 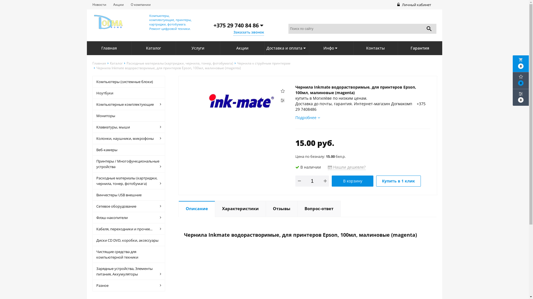 What do you see at coordinates (521, 97) in the screenshot?
I see `0` at bounding box center [521, 97].